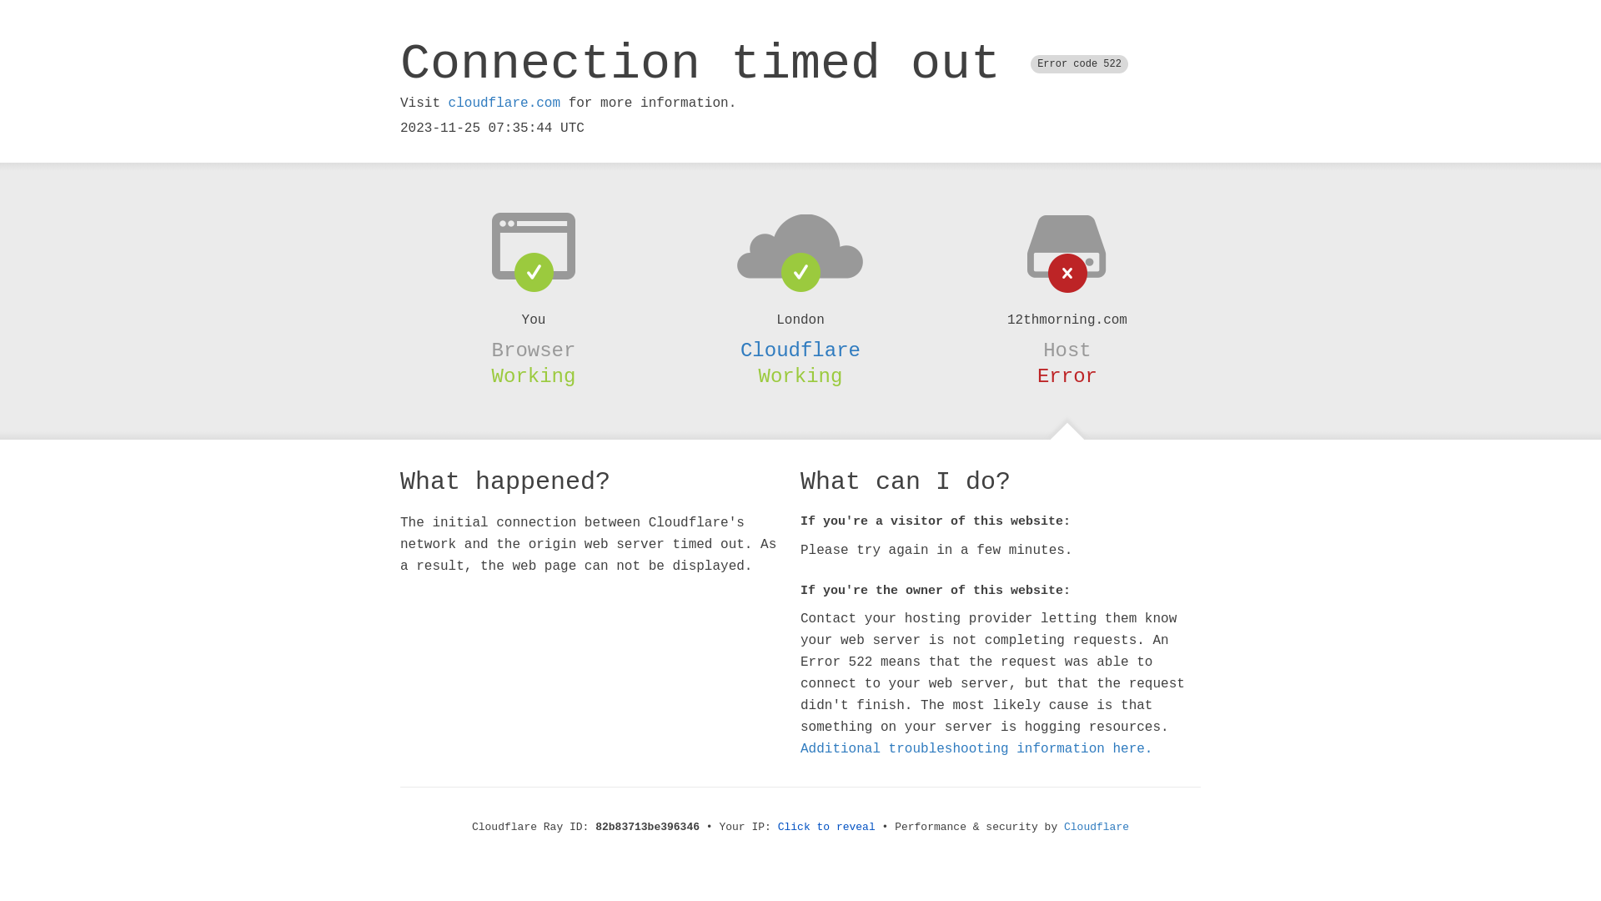 The height and width of the screenshot is (901, 1601). What do you see at coordinates (827, 828) in the screenshot?
I see `Click to reveal` at bounding box center [827, 828].